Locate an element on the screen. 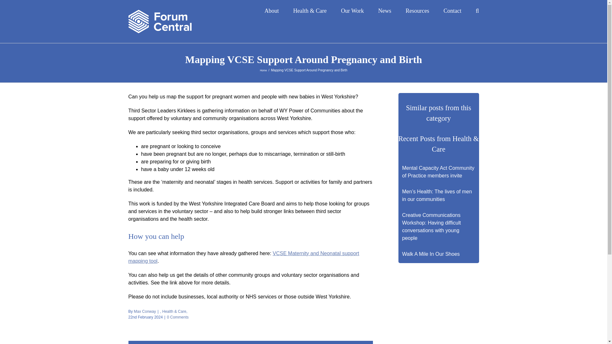  Resources is located at coordinates (417, 10).